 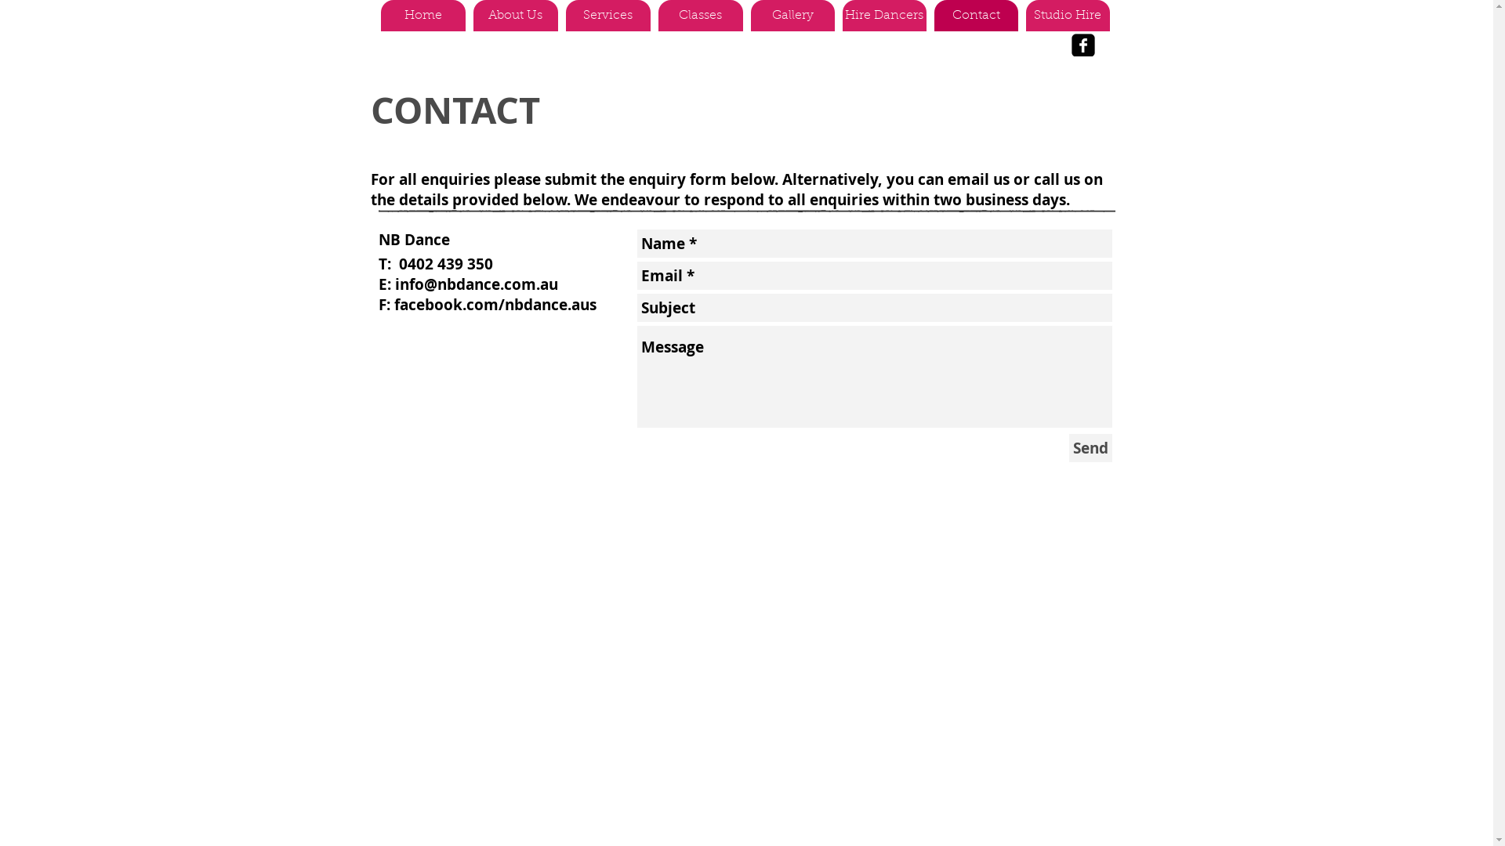 I want to click on About Us, so click(x=516, y=16).